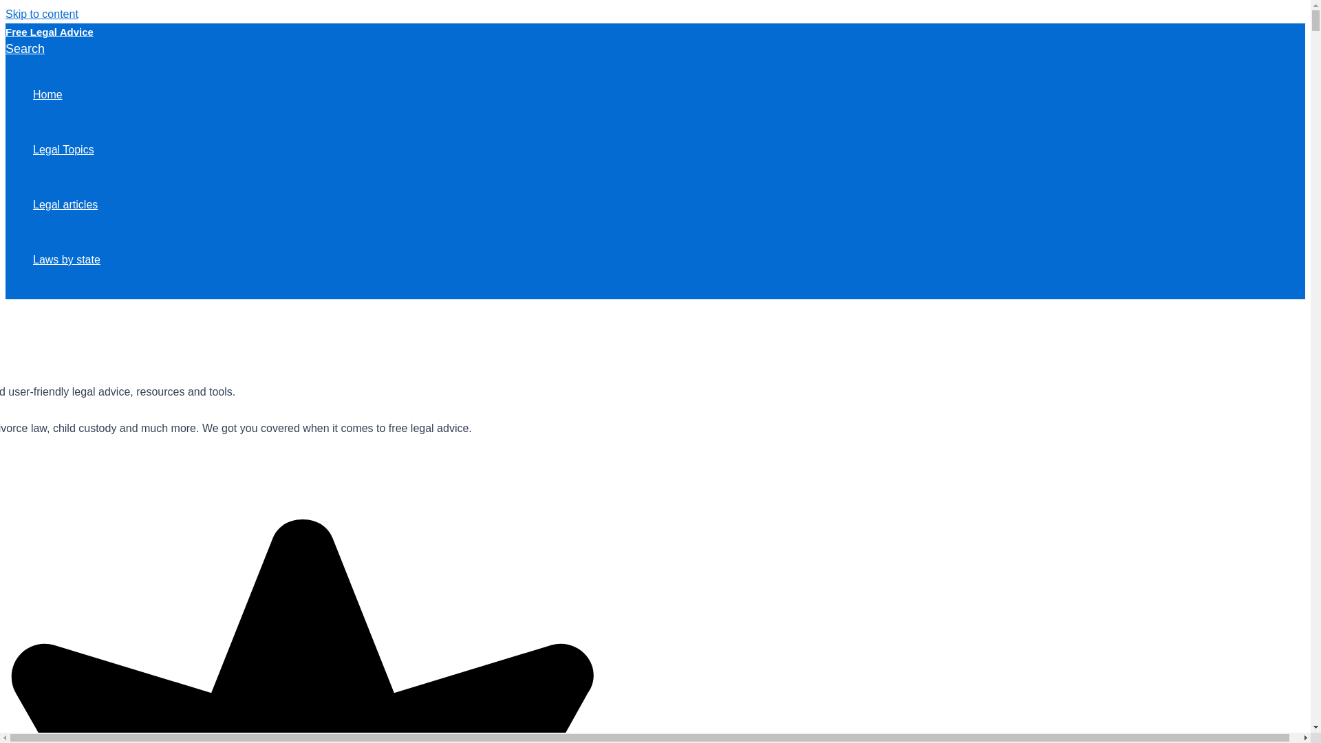 Image resolution: width=1321 pixels, height=743 pixels. Describe the element at coordinates (66, 260) in the screenshot. I see `Laws by state` at that location.